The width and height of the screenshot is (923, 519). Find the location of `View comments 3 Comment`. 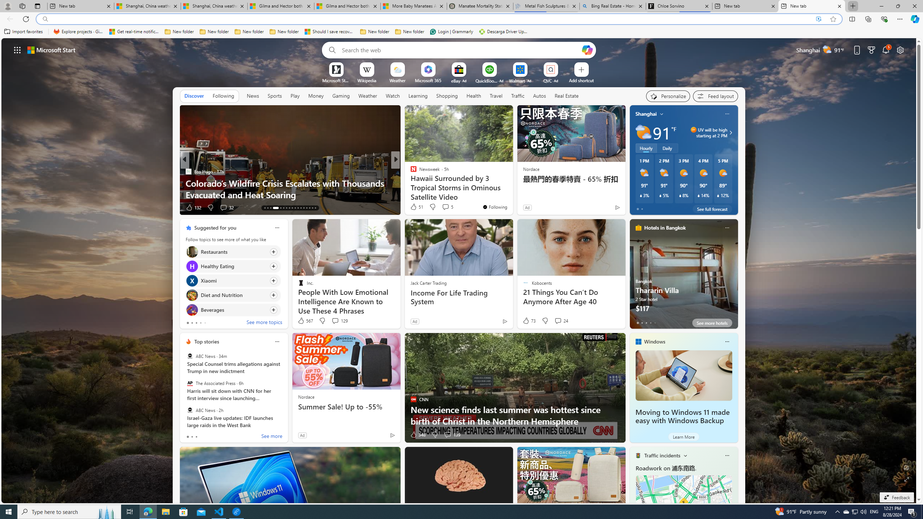

View comments 3 Comment is located at coordinates (445, 208).